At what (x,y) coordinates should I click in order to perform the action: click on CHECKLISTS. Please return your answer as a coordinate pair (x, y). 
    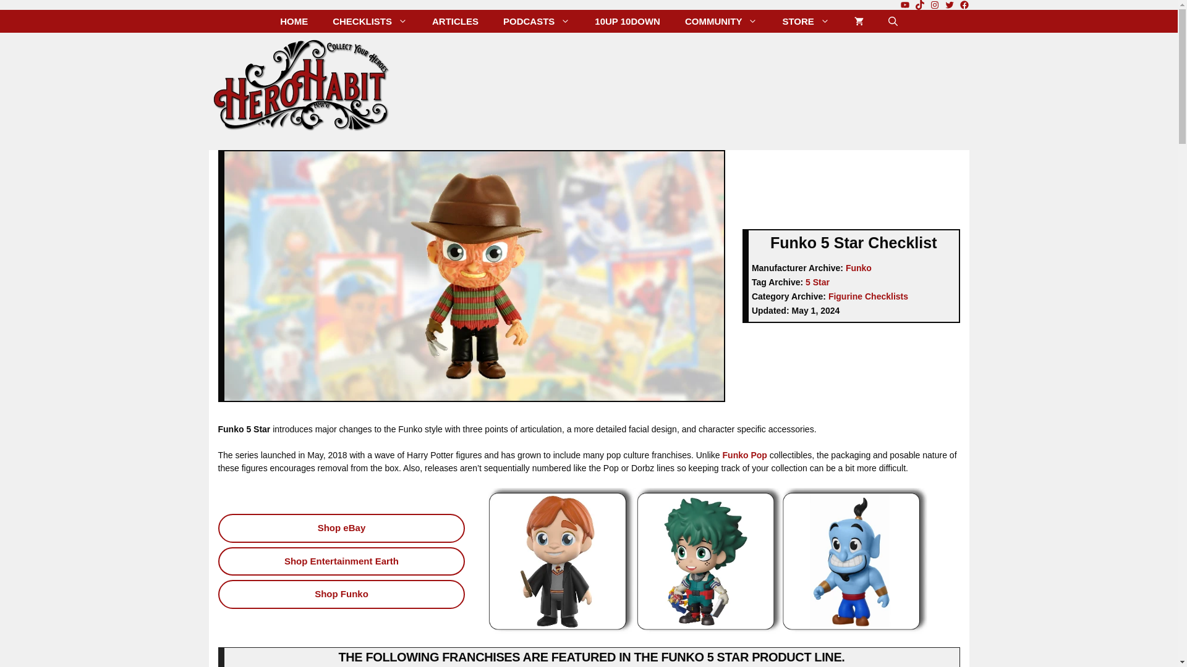
    Looking at the image, I should click on (370, 21).